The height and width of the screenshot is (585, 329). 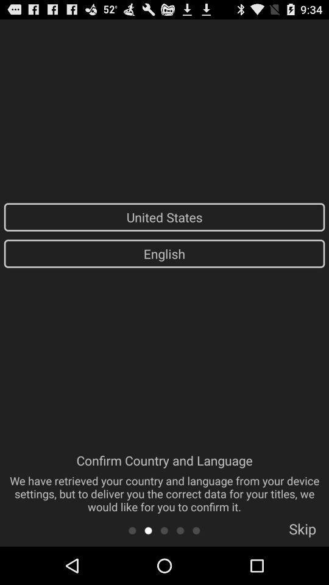 What do you see at coordinates (164, 530) in the screenshot?
I see `go to third page` at bounding box center [164, 530].